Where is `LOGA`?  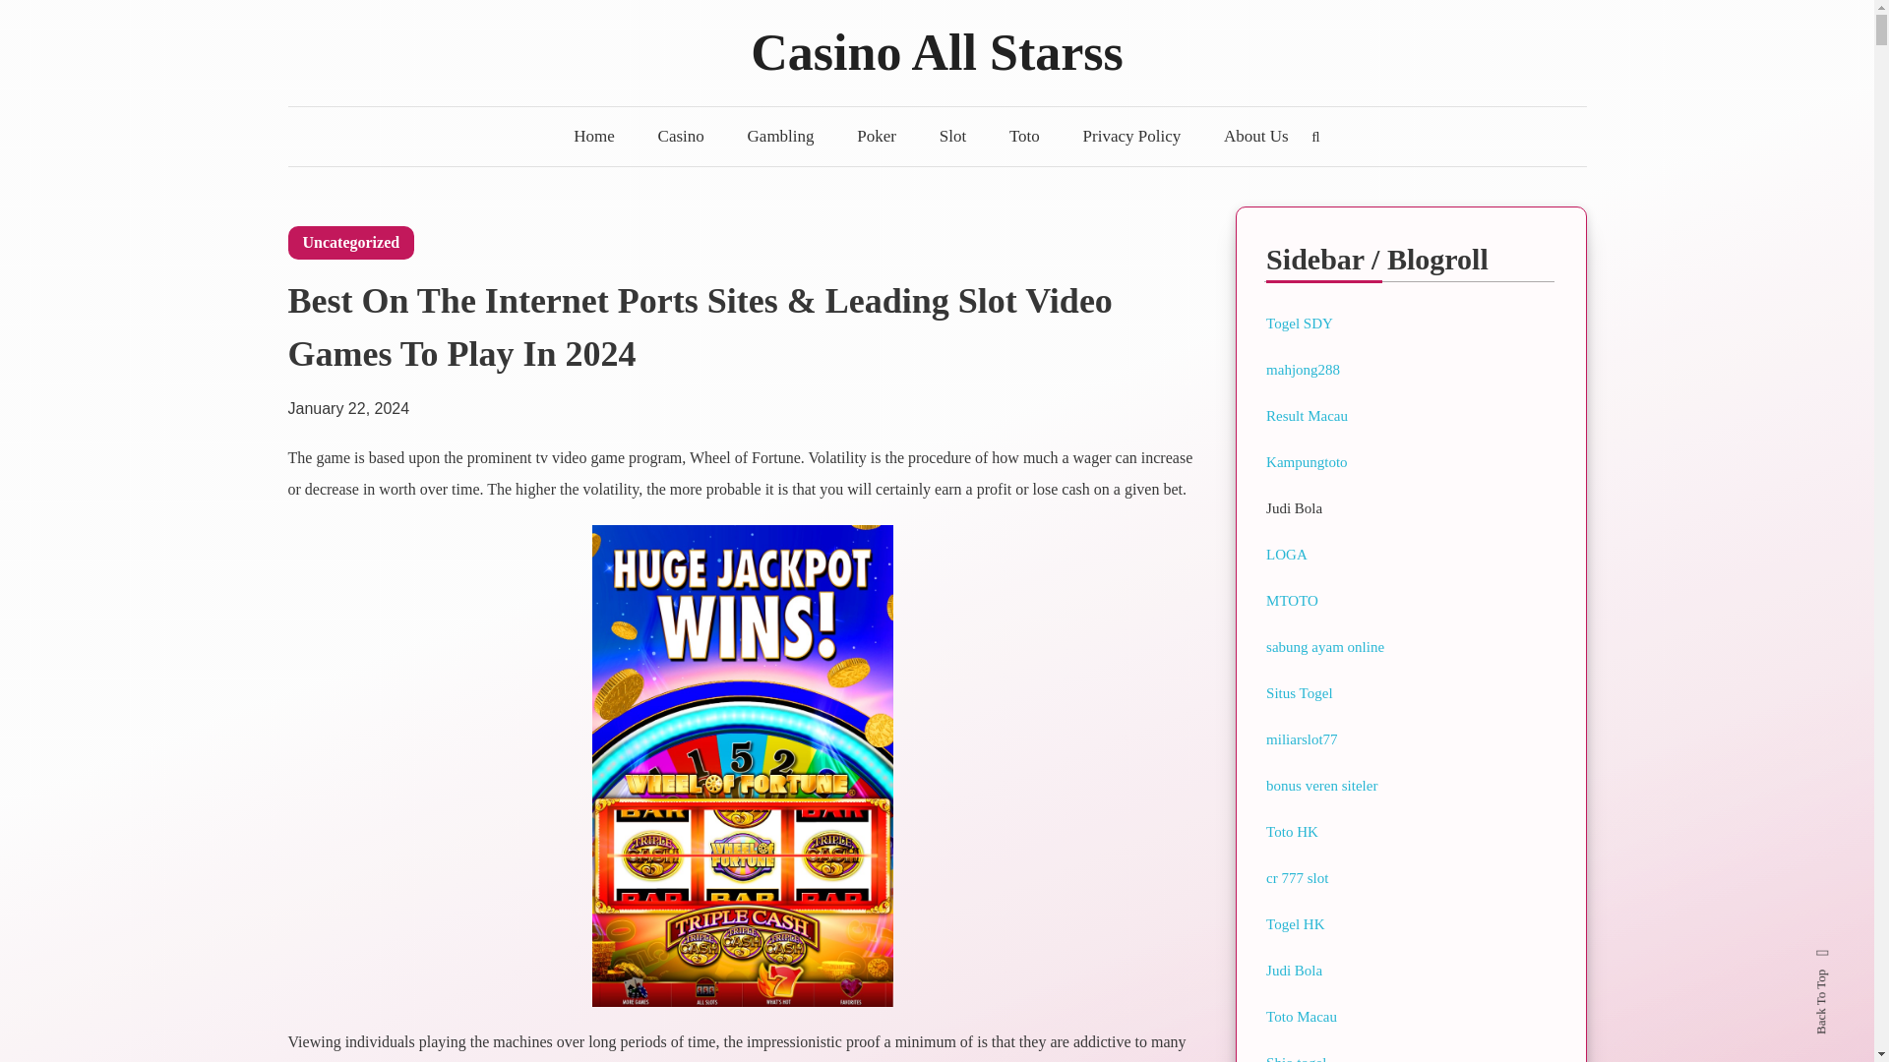
LOGA is located at coordinates (1286, 555).